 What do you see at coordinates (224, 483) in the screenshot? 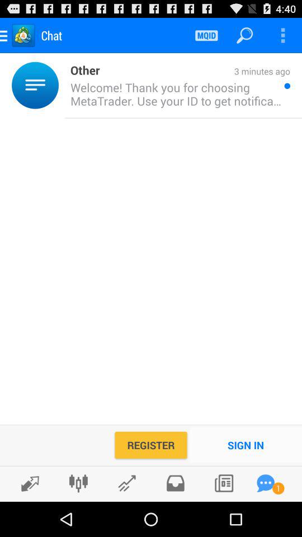
I see `view news` at bounding box center [224, 483].